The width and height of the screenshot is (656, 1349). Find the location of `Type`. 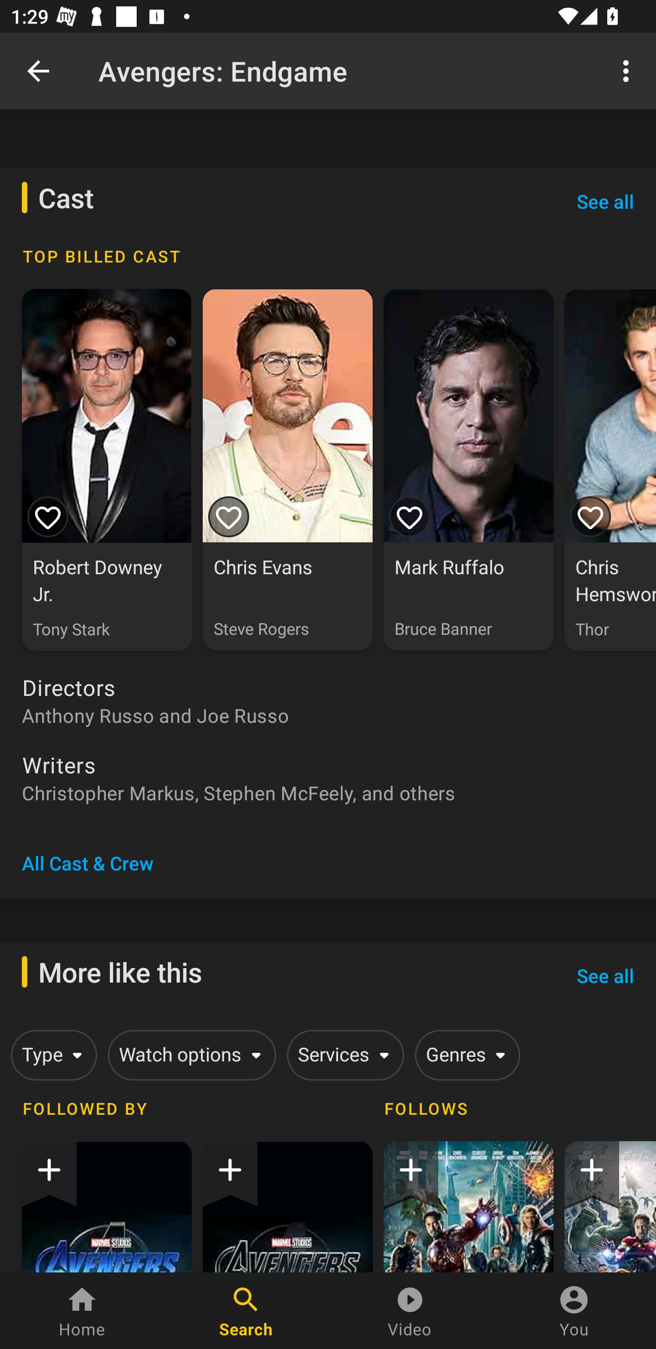

Type is located at coordinates (51, 1056).